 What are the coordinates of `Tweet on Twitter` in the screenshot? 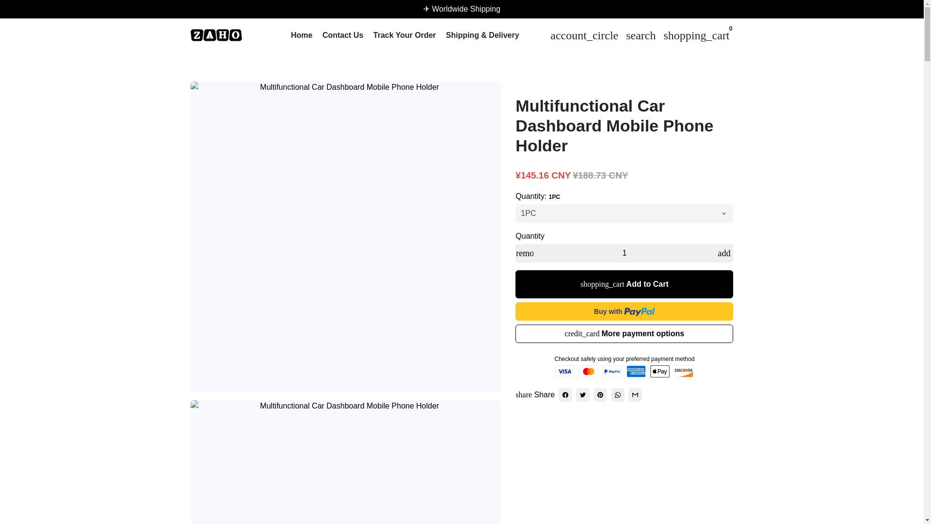 It's located at (583, 395).